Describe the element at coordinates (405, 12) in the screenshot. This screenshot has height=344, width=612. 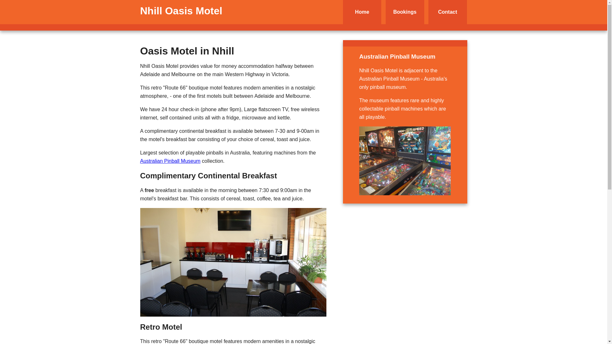
I see `Bookings` at that location.